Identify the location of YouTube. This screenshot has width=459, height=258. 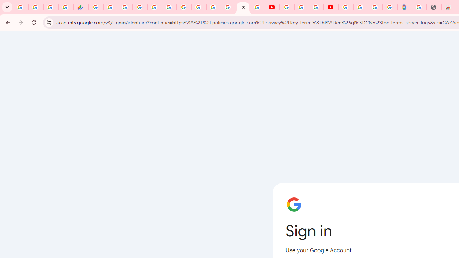
(272, 7).